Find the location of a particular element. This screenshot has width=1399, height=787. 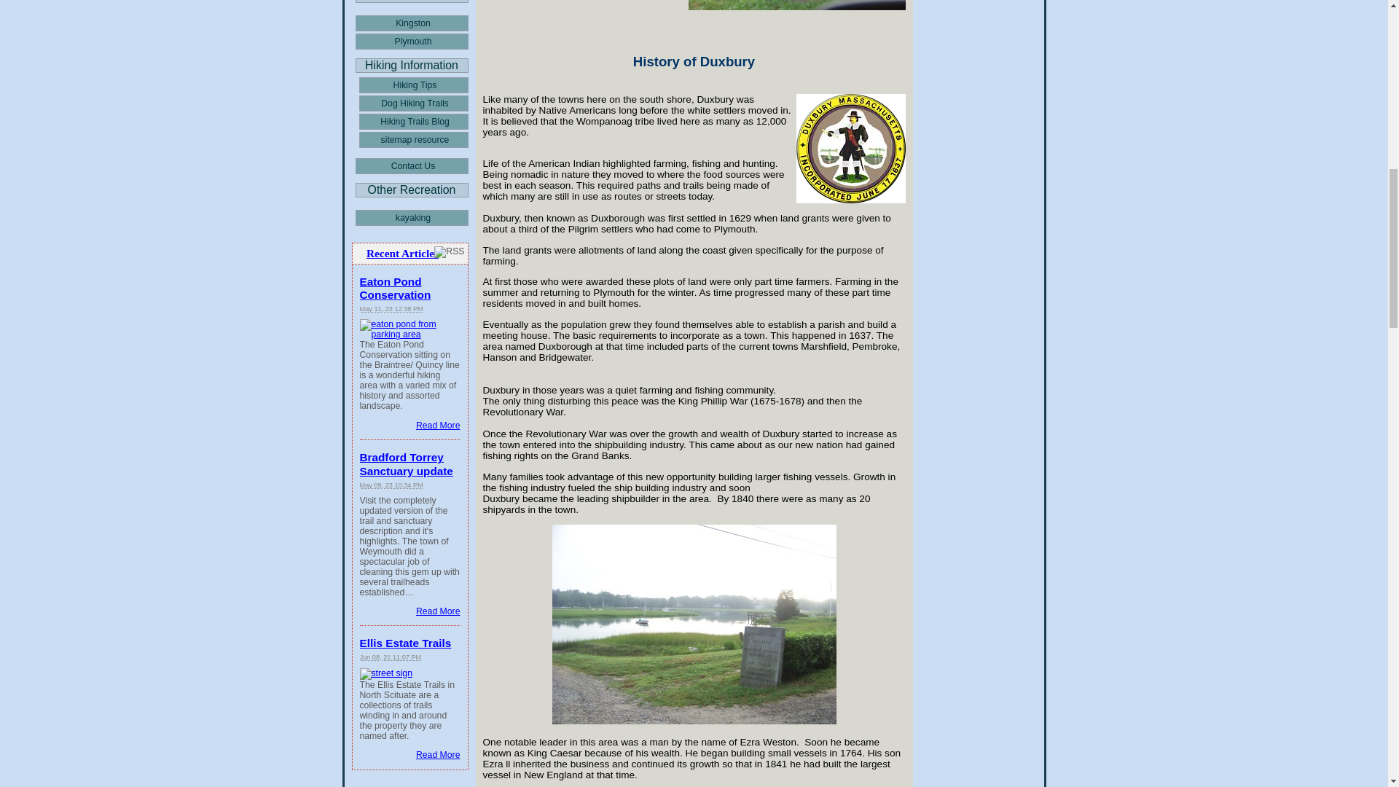

Kingston is located at coordinates (412, 23).